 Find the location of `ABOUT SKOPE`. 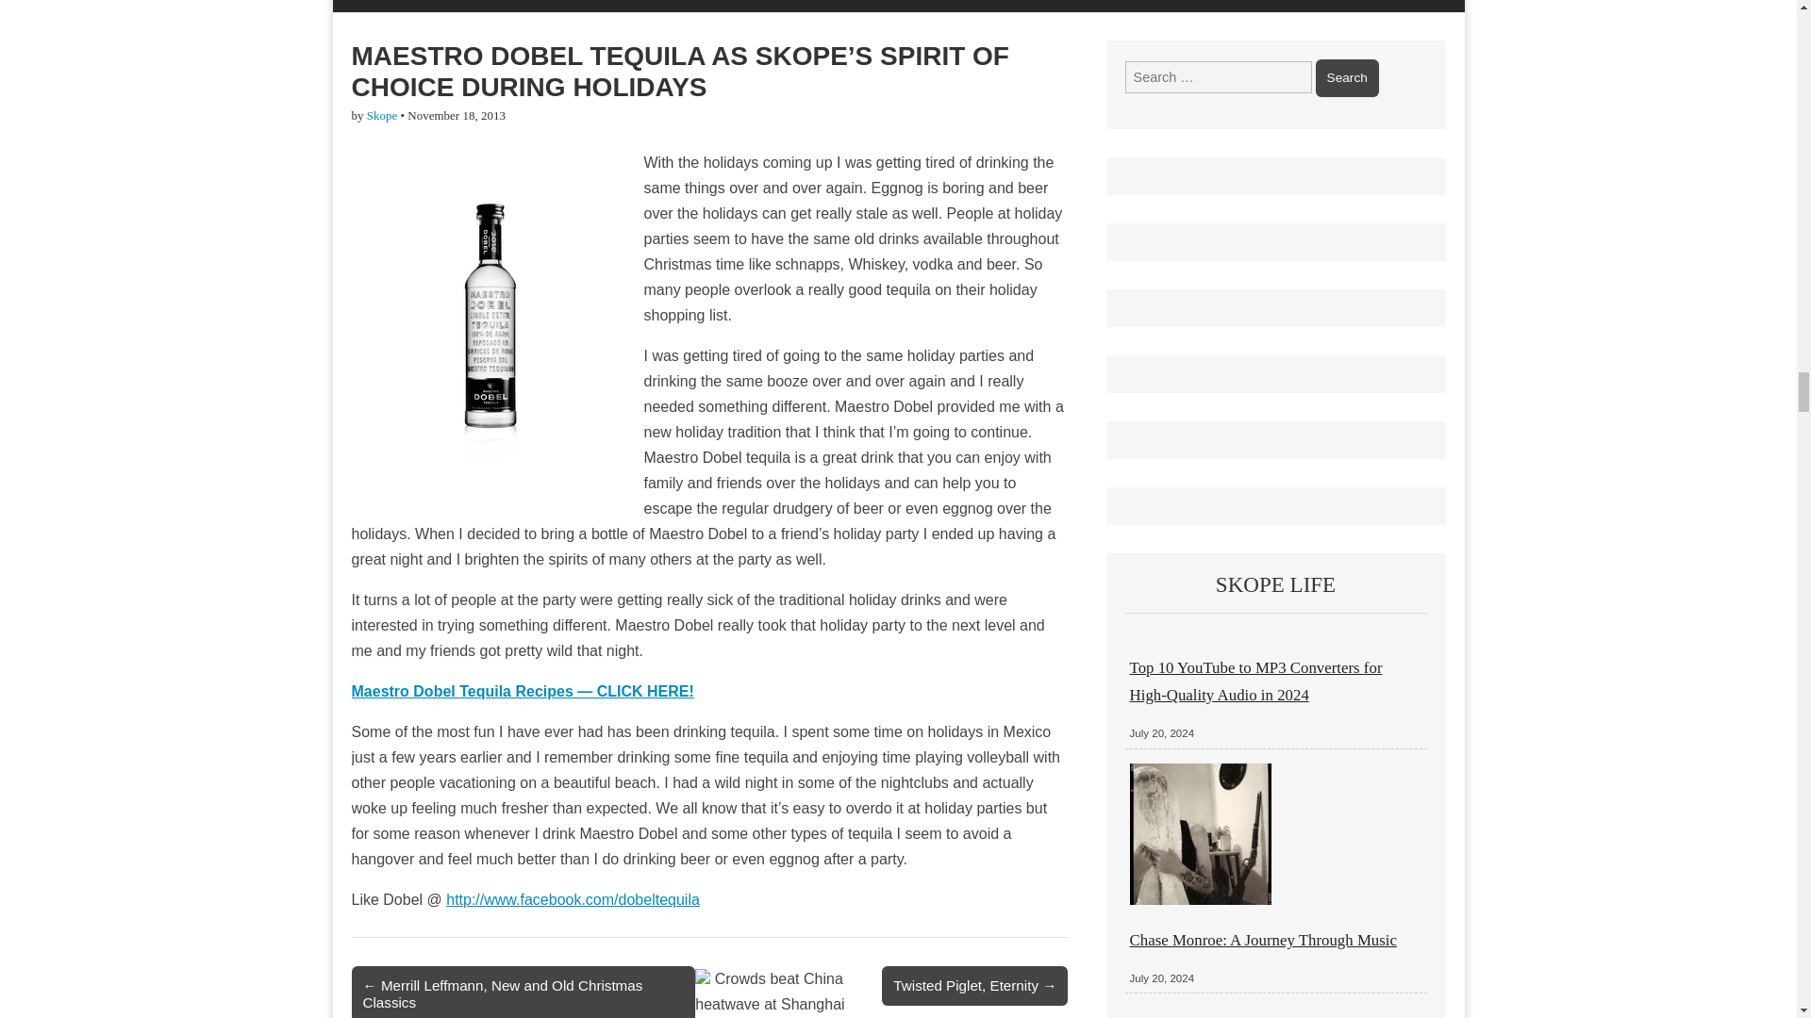

ABOUT SKOPE is located at coordinates (983, 6).